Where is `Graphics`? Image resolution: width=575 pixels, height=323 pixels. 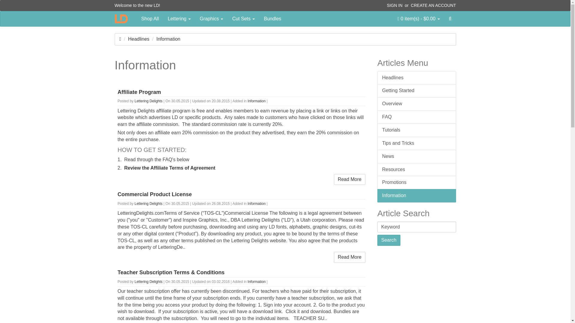 Graphics is located at coordinates (211, 19).